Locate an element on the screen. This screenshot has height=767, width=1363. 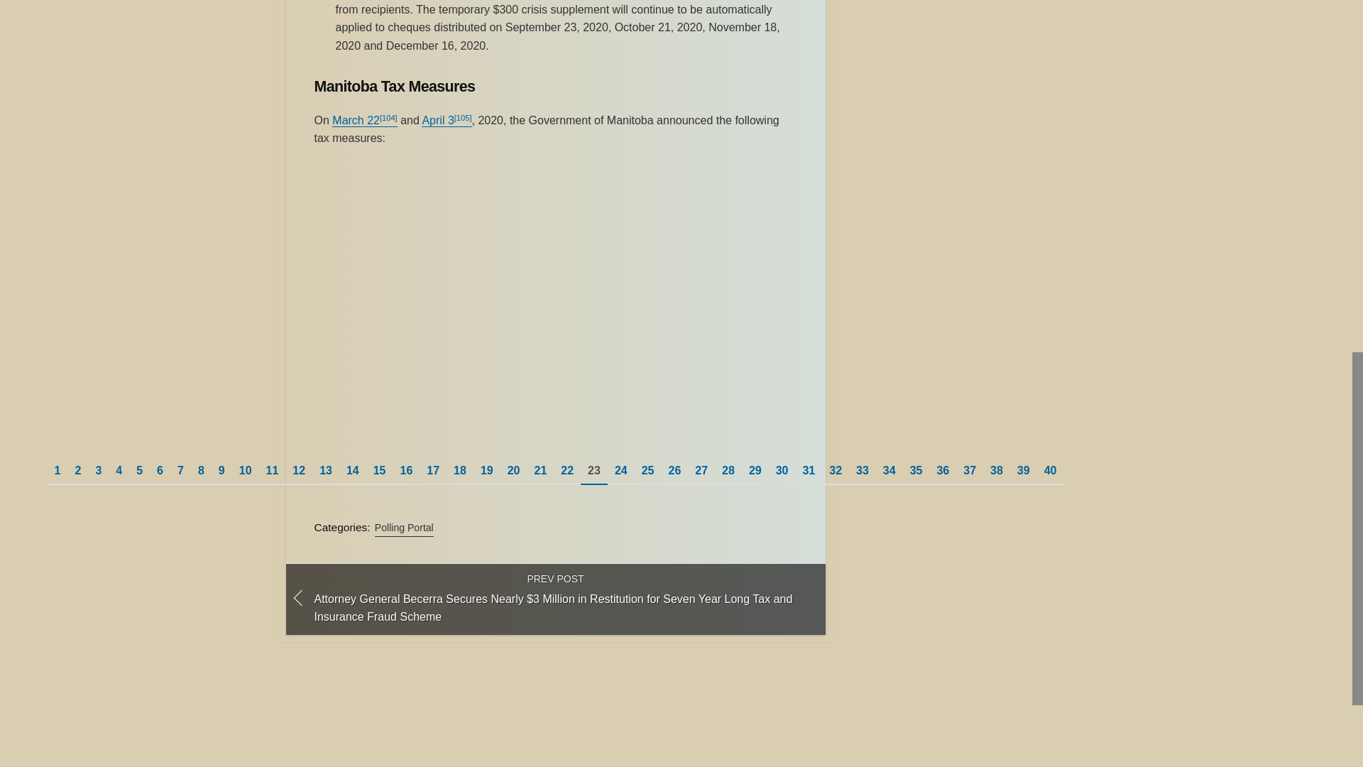
10 is located at coordinates (245, 469).